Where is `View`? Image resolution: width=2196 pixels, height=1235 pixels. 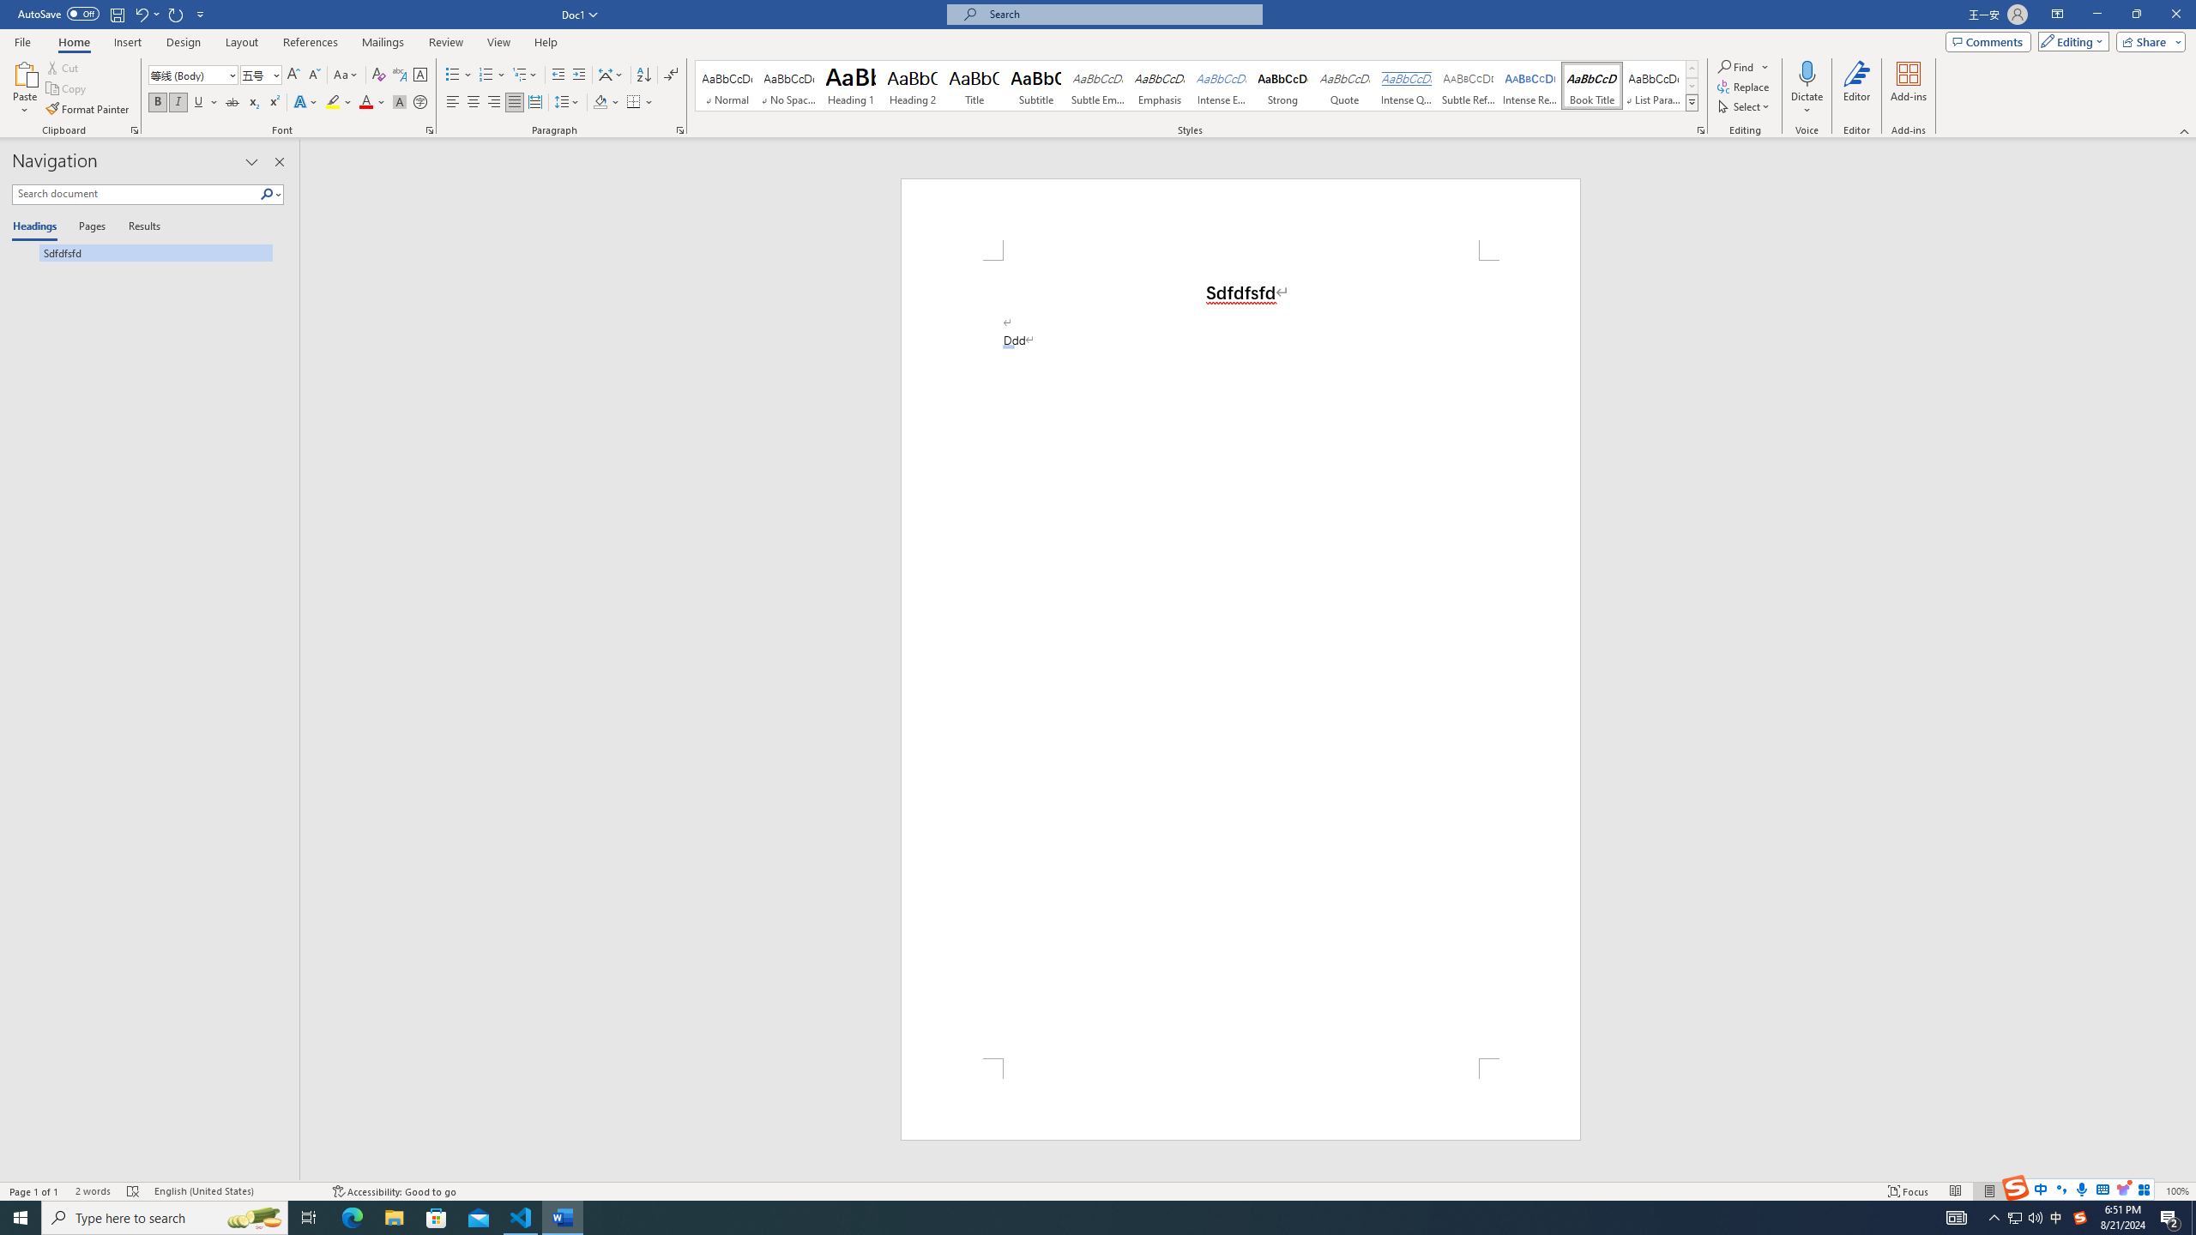
View is located at coordinates (499, 42).